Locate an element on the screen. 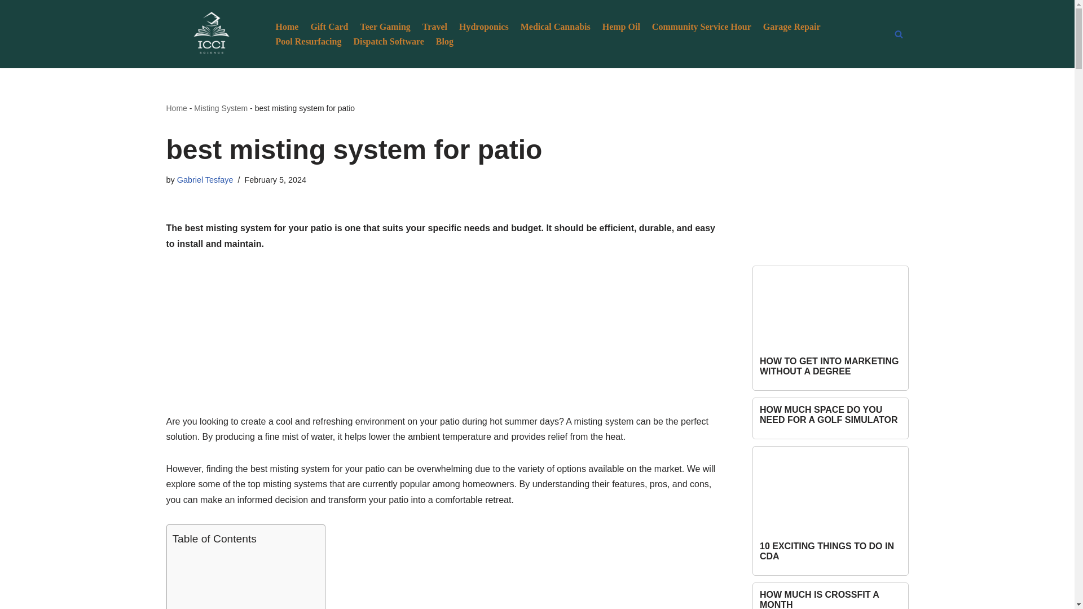 The width and height of the screenshot is (1083, 609). Posts by Gabriel Tesfaye is located at coordinates (205, 180).